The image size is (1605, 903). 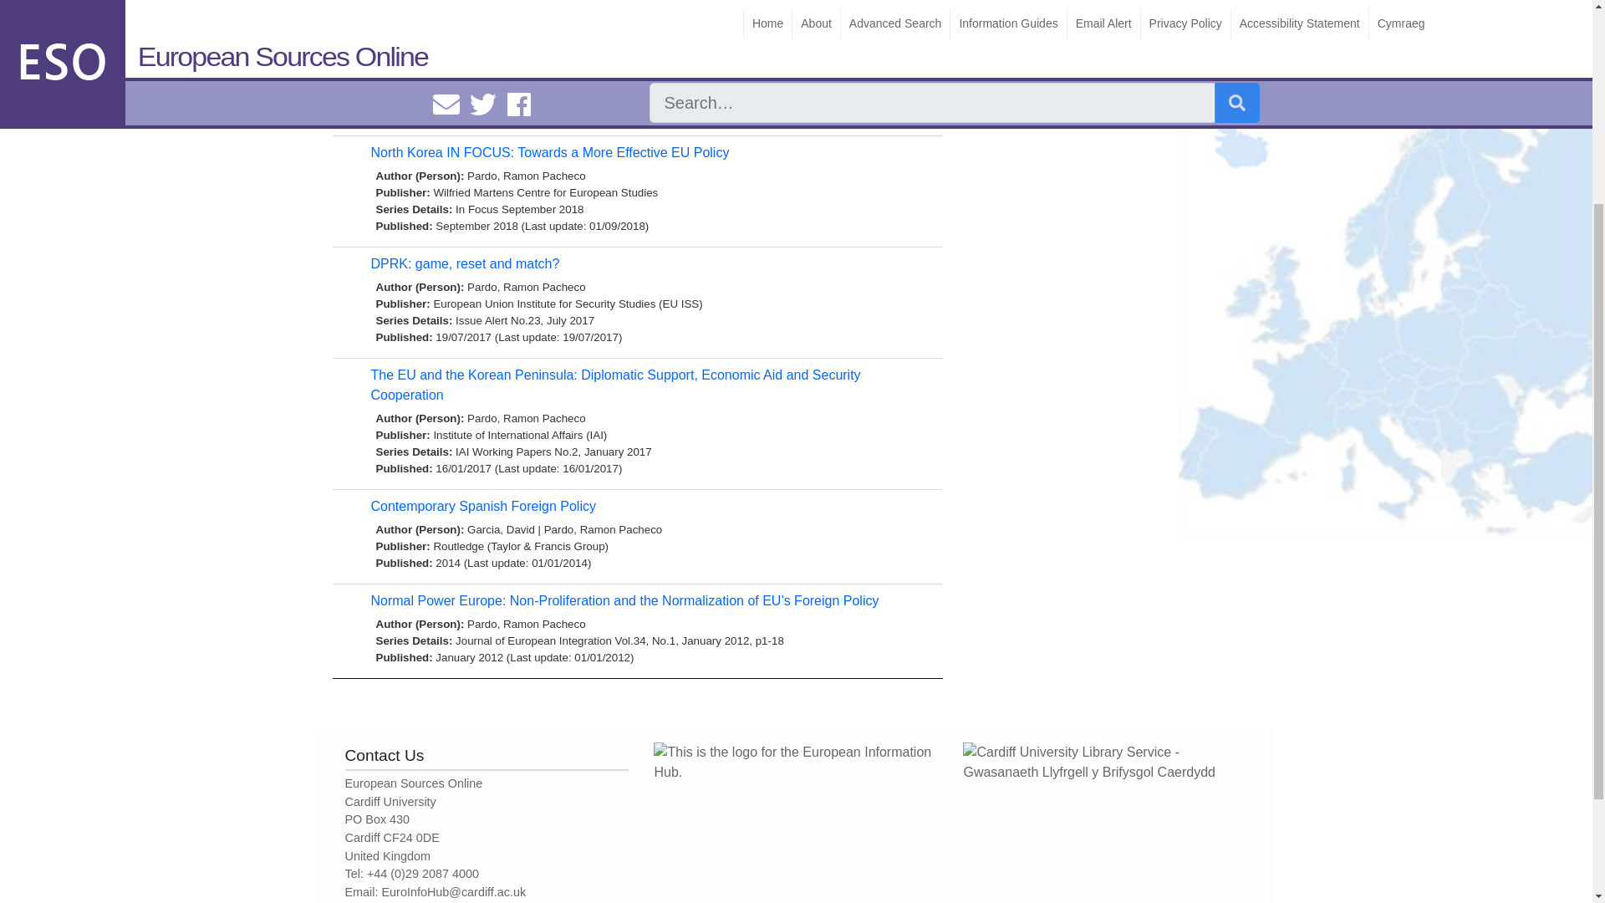 What do you see at coordinates (526, 418) in the screenshot?
I see `Pardo, Ramon Pacheco` at bounding box center [526, 418].